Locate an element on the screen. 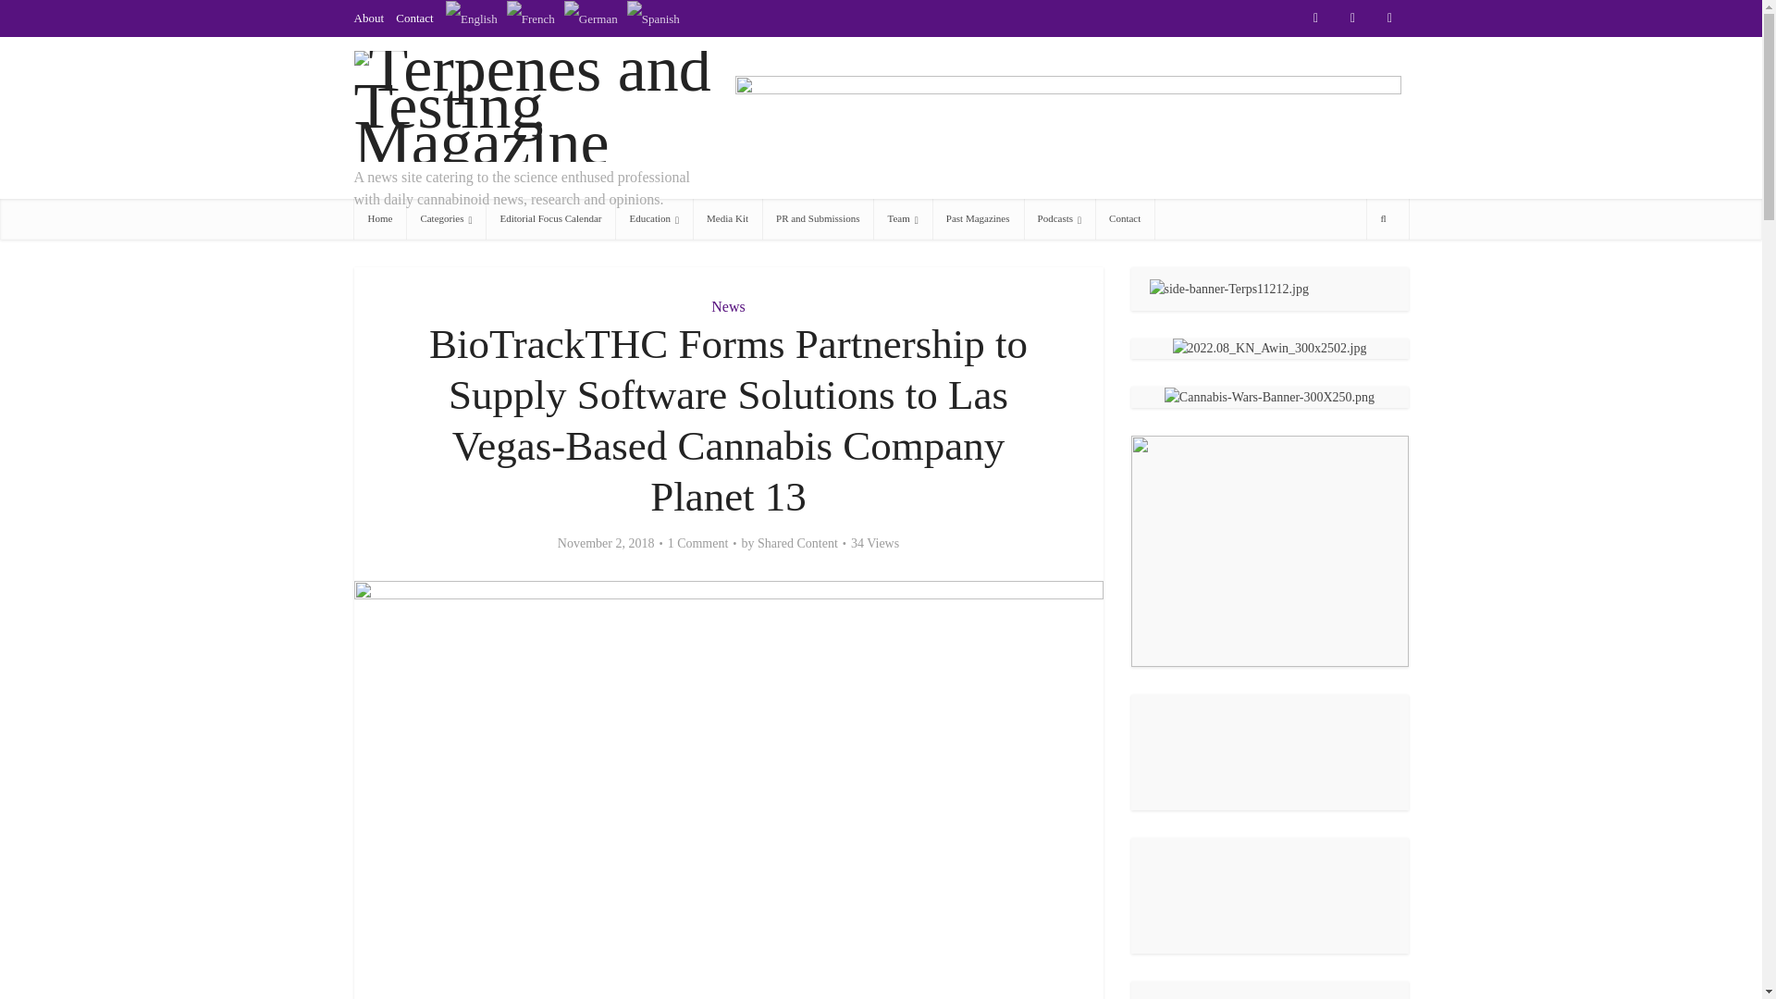  Podcasts is located at coordinates (1060, 218).